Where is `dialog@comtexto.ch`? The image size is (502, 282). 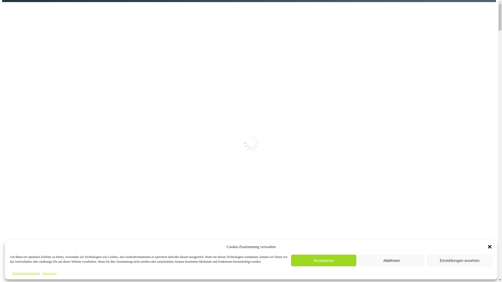
dialog@comtexto.ch is located at coordinates (132, 7).